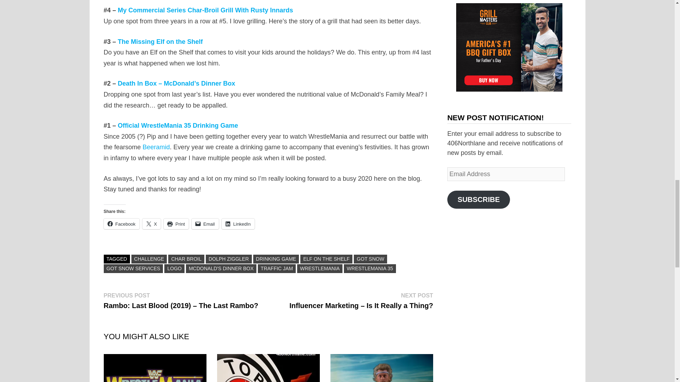 This screenshot has width=680, height=382. What do you see at coordinates (152, 224) in the screenshot?
I see `Click to share on X` at bounding box center [152, 224].